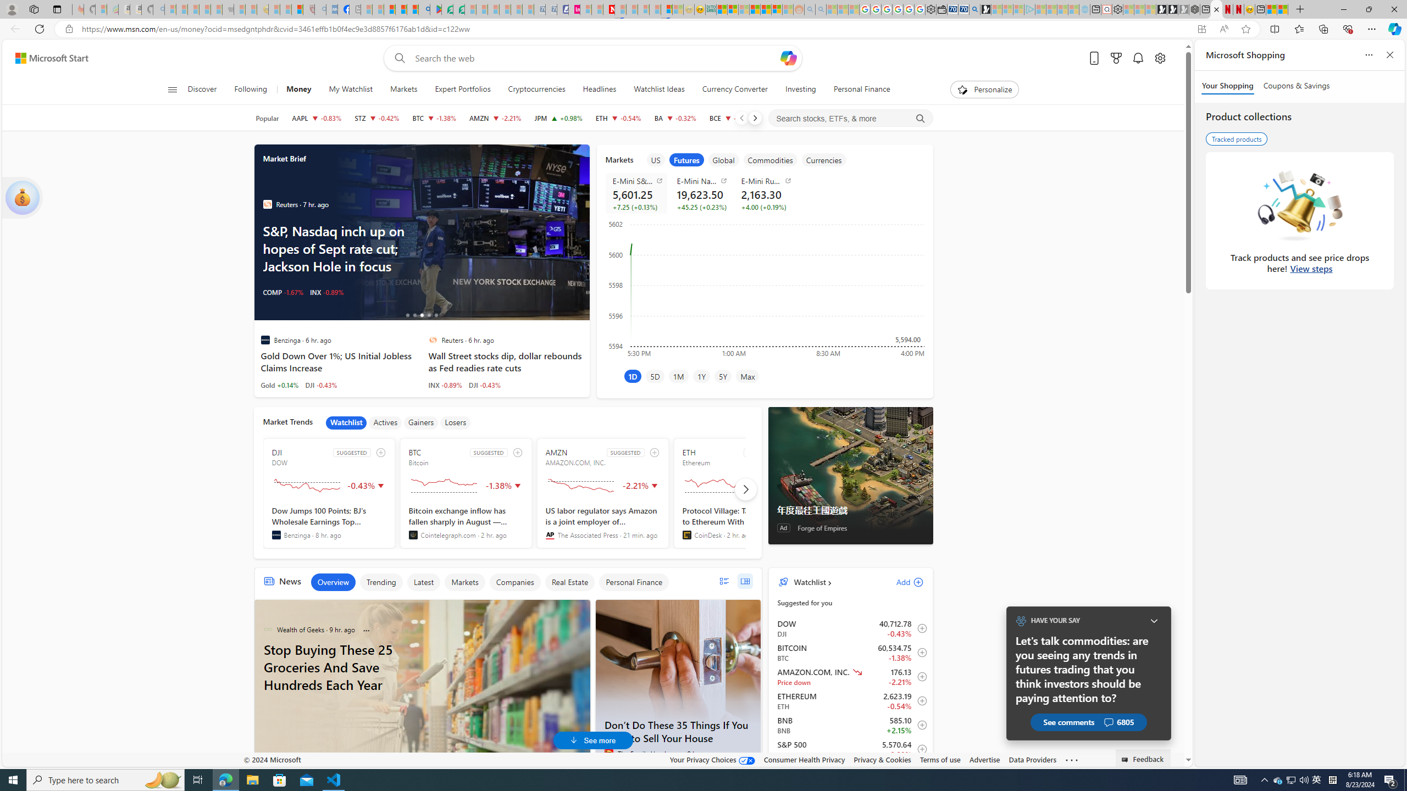 The width and height of the screenshot is (1407, 791). I want to click on BCE BCE Inc decrease 34.55 -0.07 -0.20%, so click(731, 118).